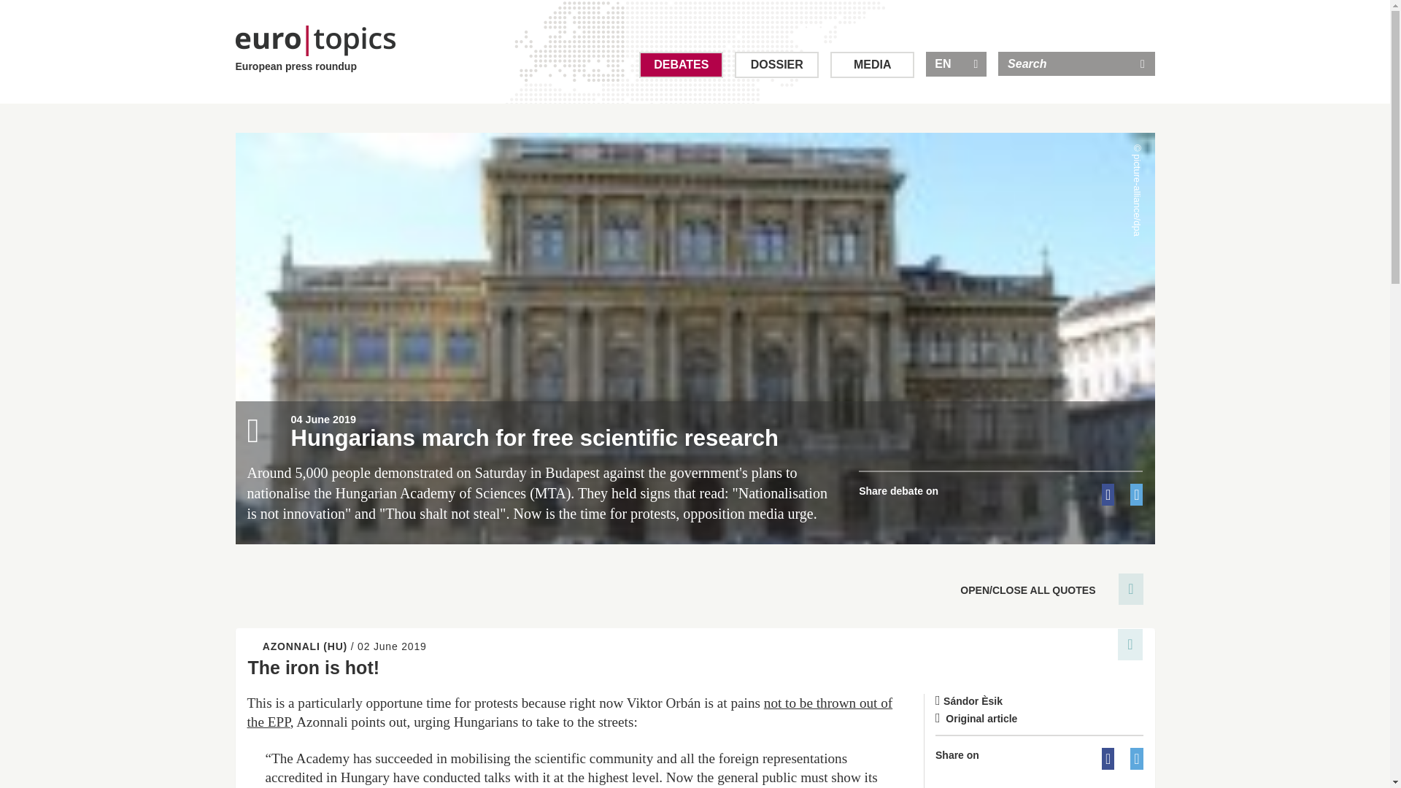 The height and width of the screenshot is (788, 1401). What do you see at coordinates (776, 64) in the screenshot?
I see `Dossier` at bounding box center [776, 64].